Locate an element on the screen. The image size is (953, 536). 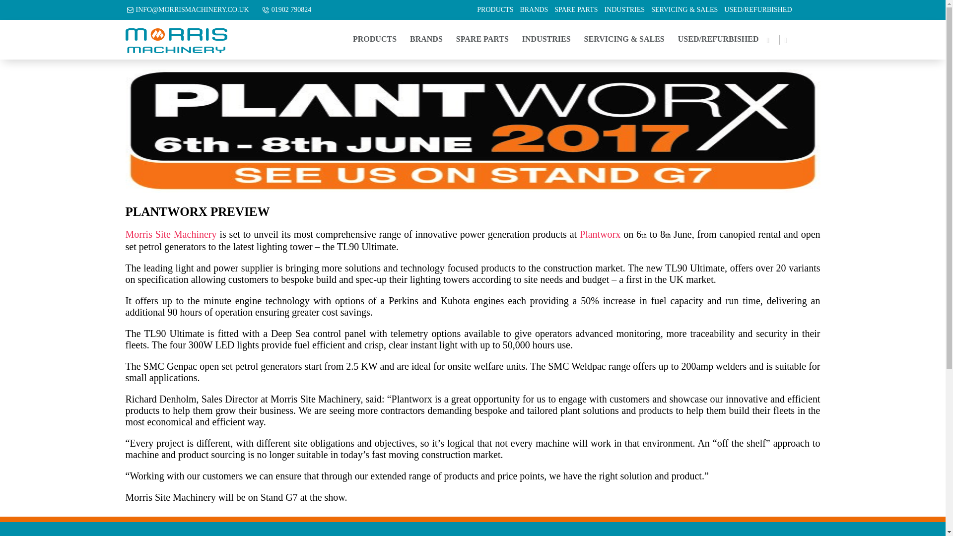
SPARE PARTS is located at coordinates (576, 10).